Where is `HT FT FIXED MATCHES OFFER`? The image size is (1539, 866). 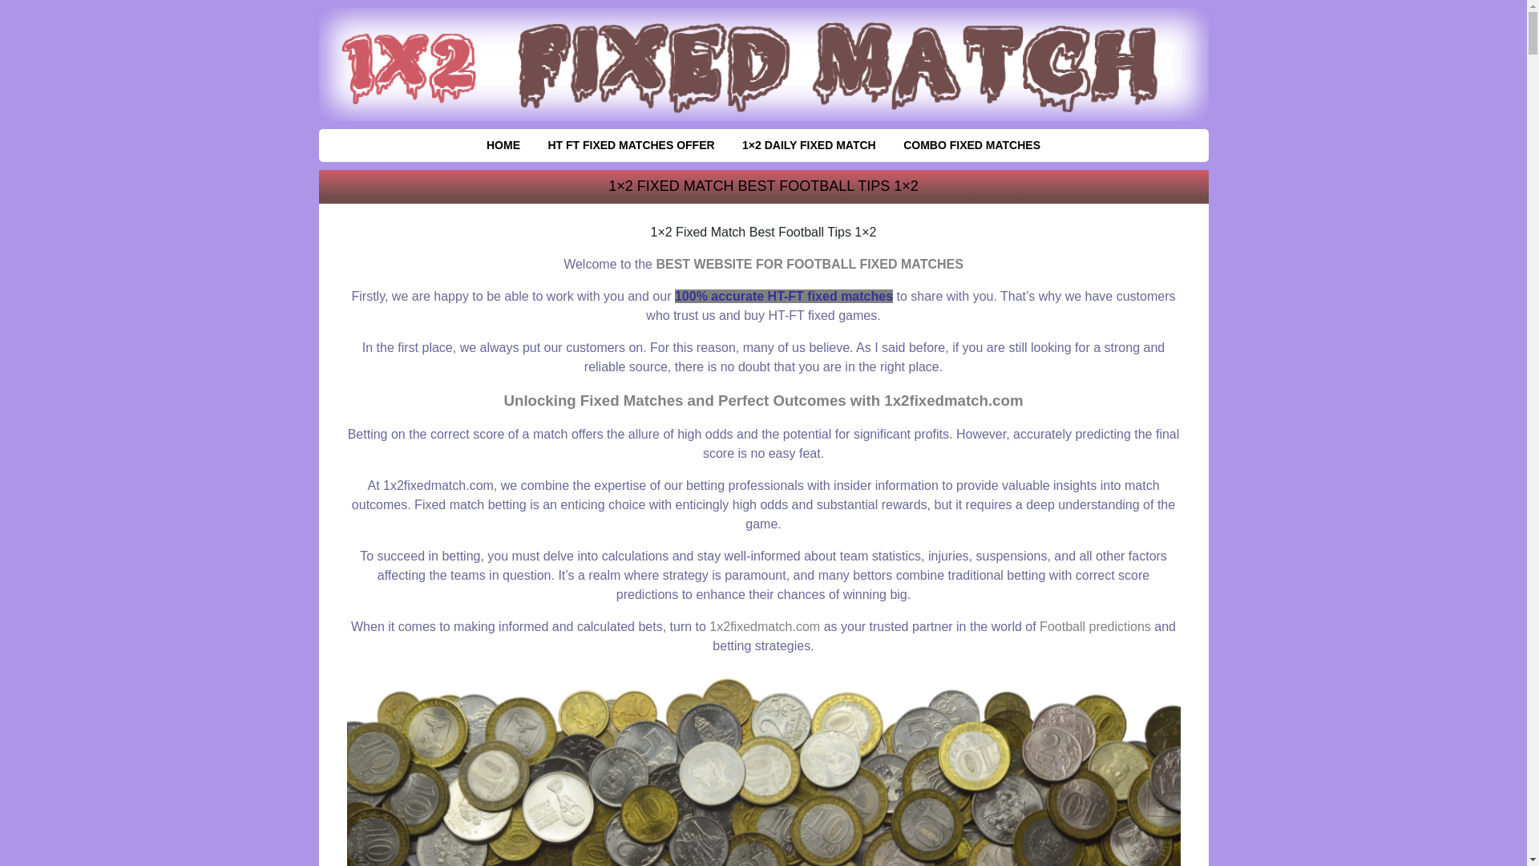 HT FT FIXED MATCHES OFFER is located at coordinates (631, 146).